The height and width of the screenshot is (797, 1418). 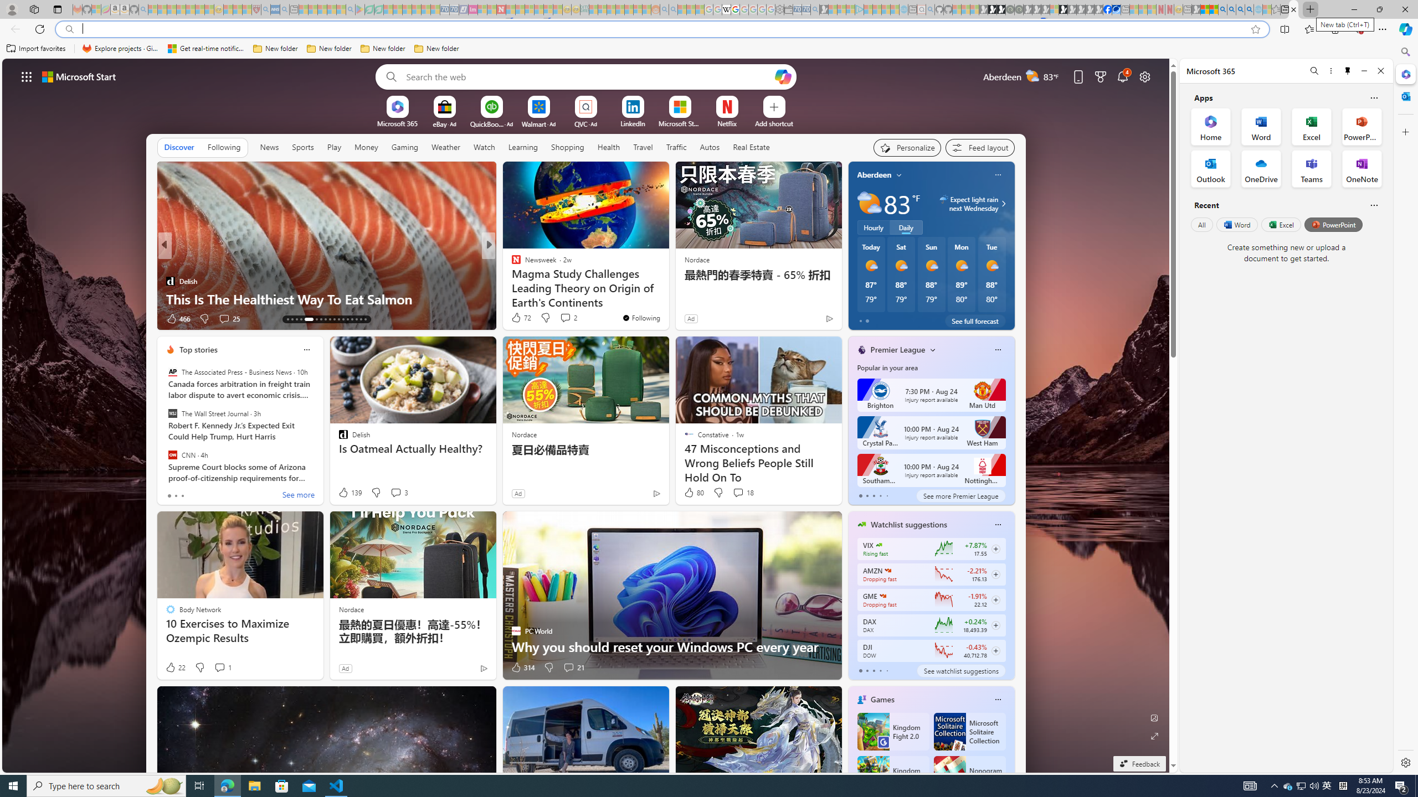 I want to click on View comments 3 Comment, so click(x=399, y=493).